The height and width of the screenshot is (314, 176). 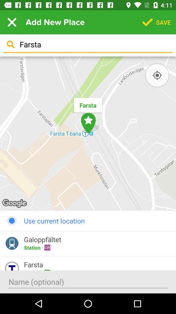 What do you see at coordinates (88, 220) in the screenshot?
I see `open the use current location icon` at bounding box center [88, 220].